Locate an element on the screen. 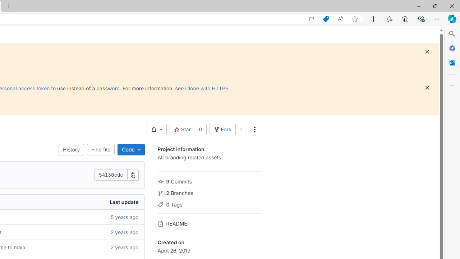 This screenshot has height=259, width=460. AutomationID: __BVID__301__BV_toggle_ is located at coordinates (156, 129).